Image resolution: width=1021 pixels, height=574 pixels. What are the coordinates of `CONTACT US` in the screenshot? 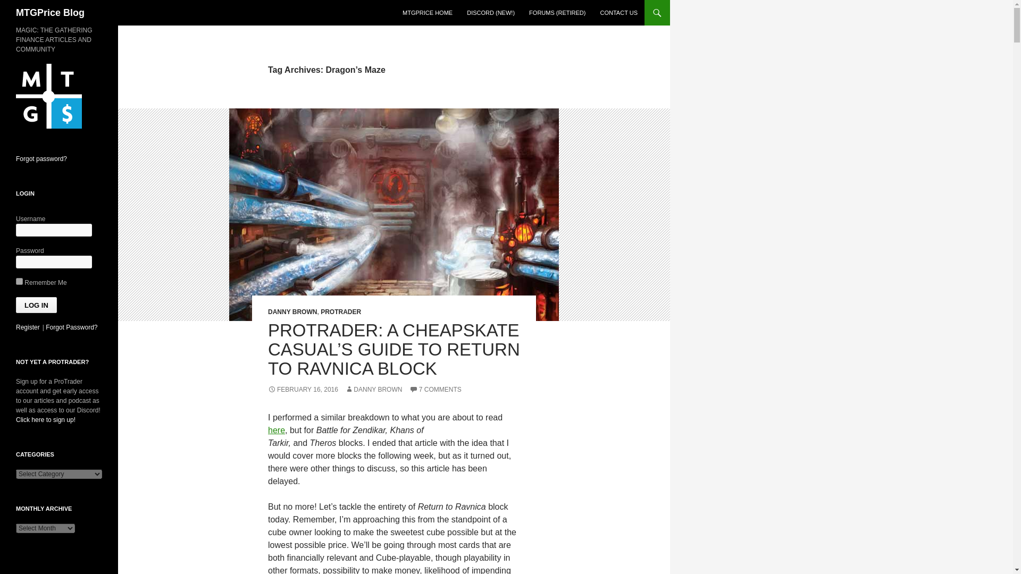 It's located at (618, 13).